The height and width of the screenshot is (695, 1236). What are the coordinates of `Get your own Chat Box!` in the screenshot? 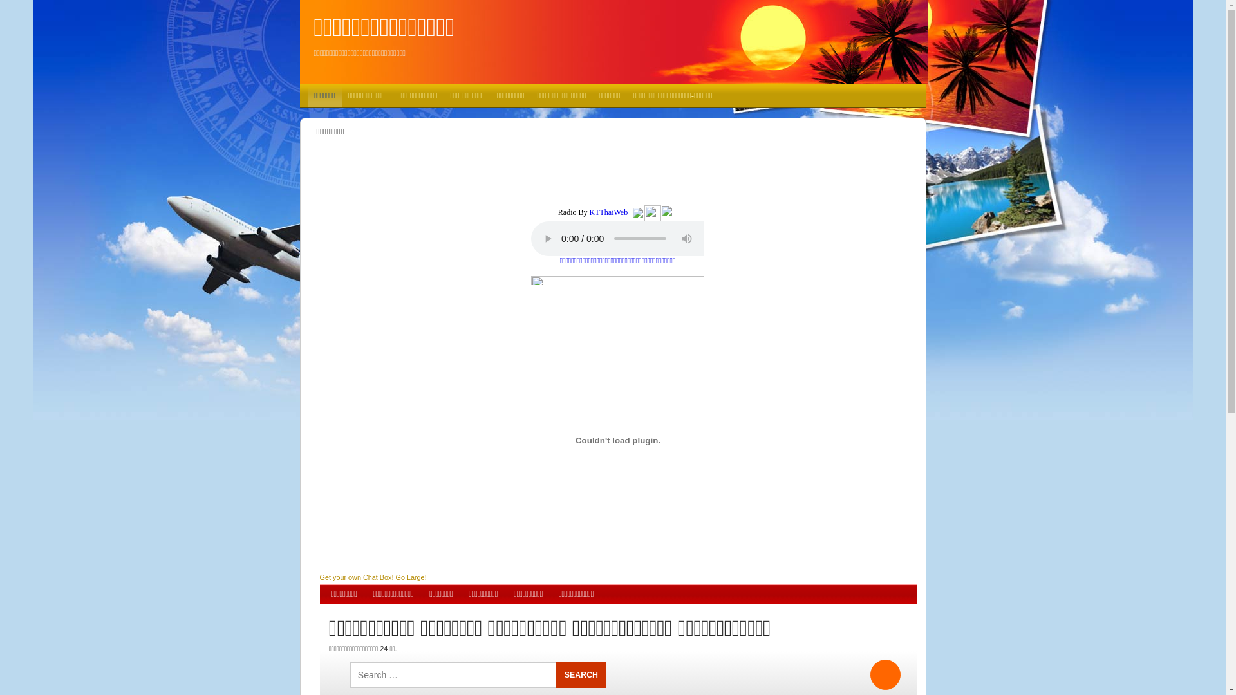 It's located at (357, 577).